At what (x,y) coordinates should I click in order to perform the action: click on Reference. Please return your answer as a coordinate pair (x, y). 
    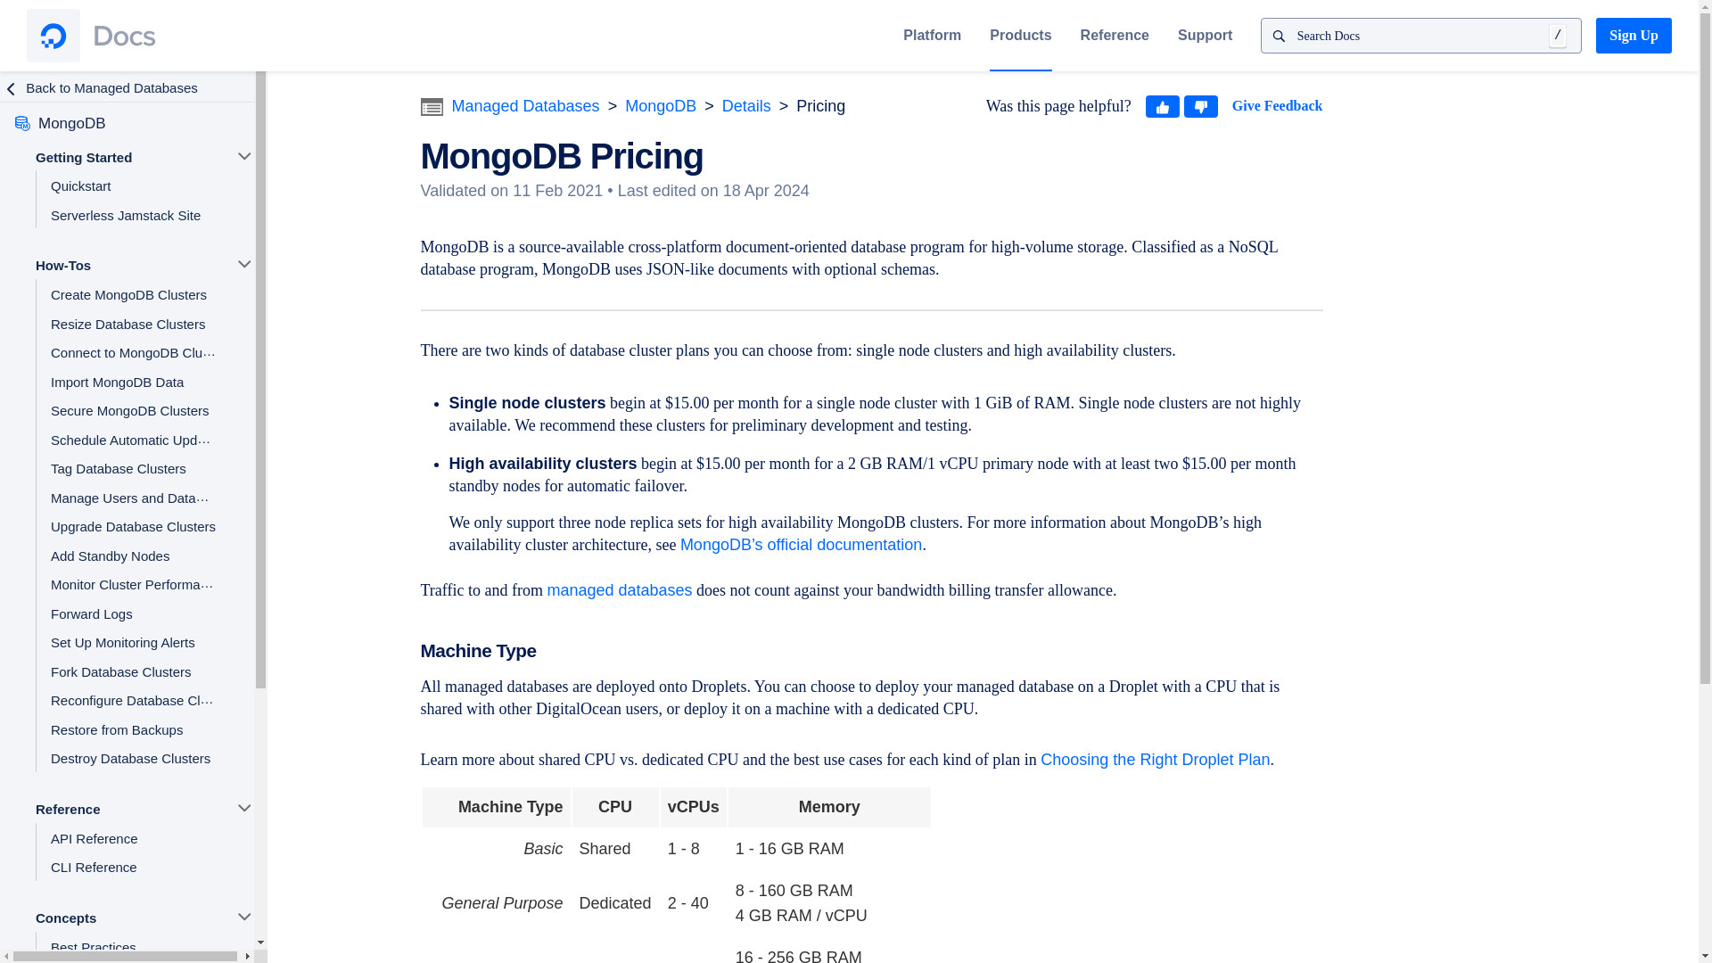
    Looking at the image, I should click on (1115, 36).